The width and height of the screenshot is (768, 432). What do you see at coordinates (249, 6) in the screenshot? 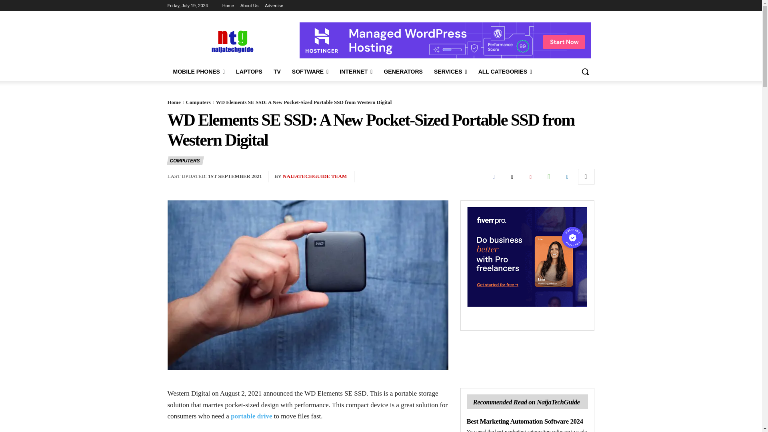
I see `About Us` at bounding box center [249, 6].